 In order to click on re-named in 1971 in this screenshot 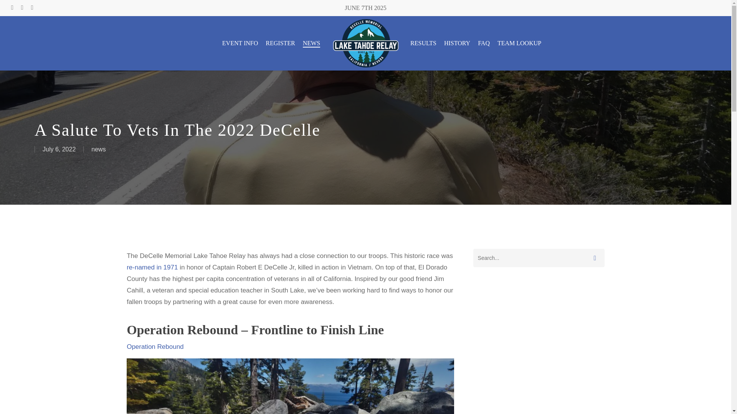, I will do `click(152, 267)`.